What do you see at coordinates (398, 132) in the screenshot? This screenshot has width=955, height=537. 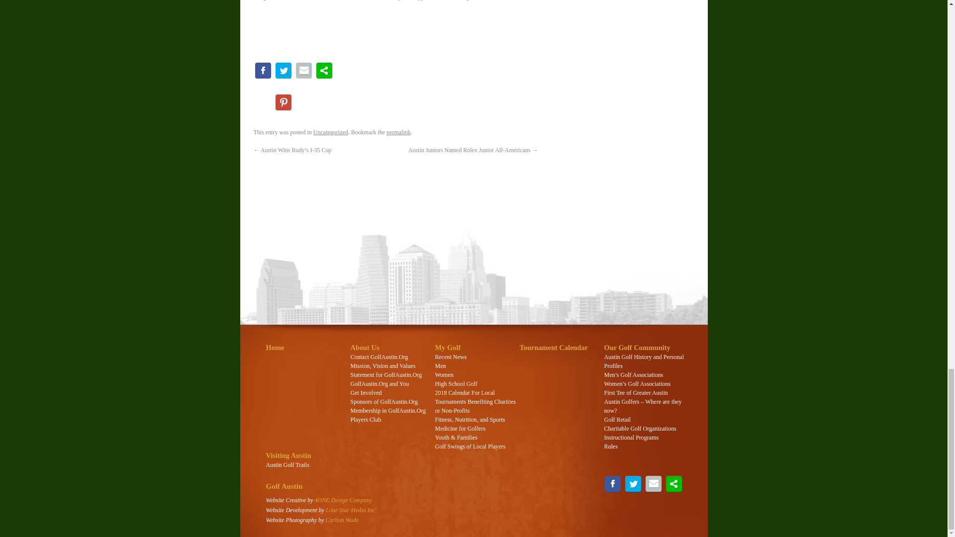 I see `Permalink to Kristen Gillman Honored At Spanish Oaks` at bounding box center [398, 132].